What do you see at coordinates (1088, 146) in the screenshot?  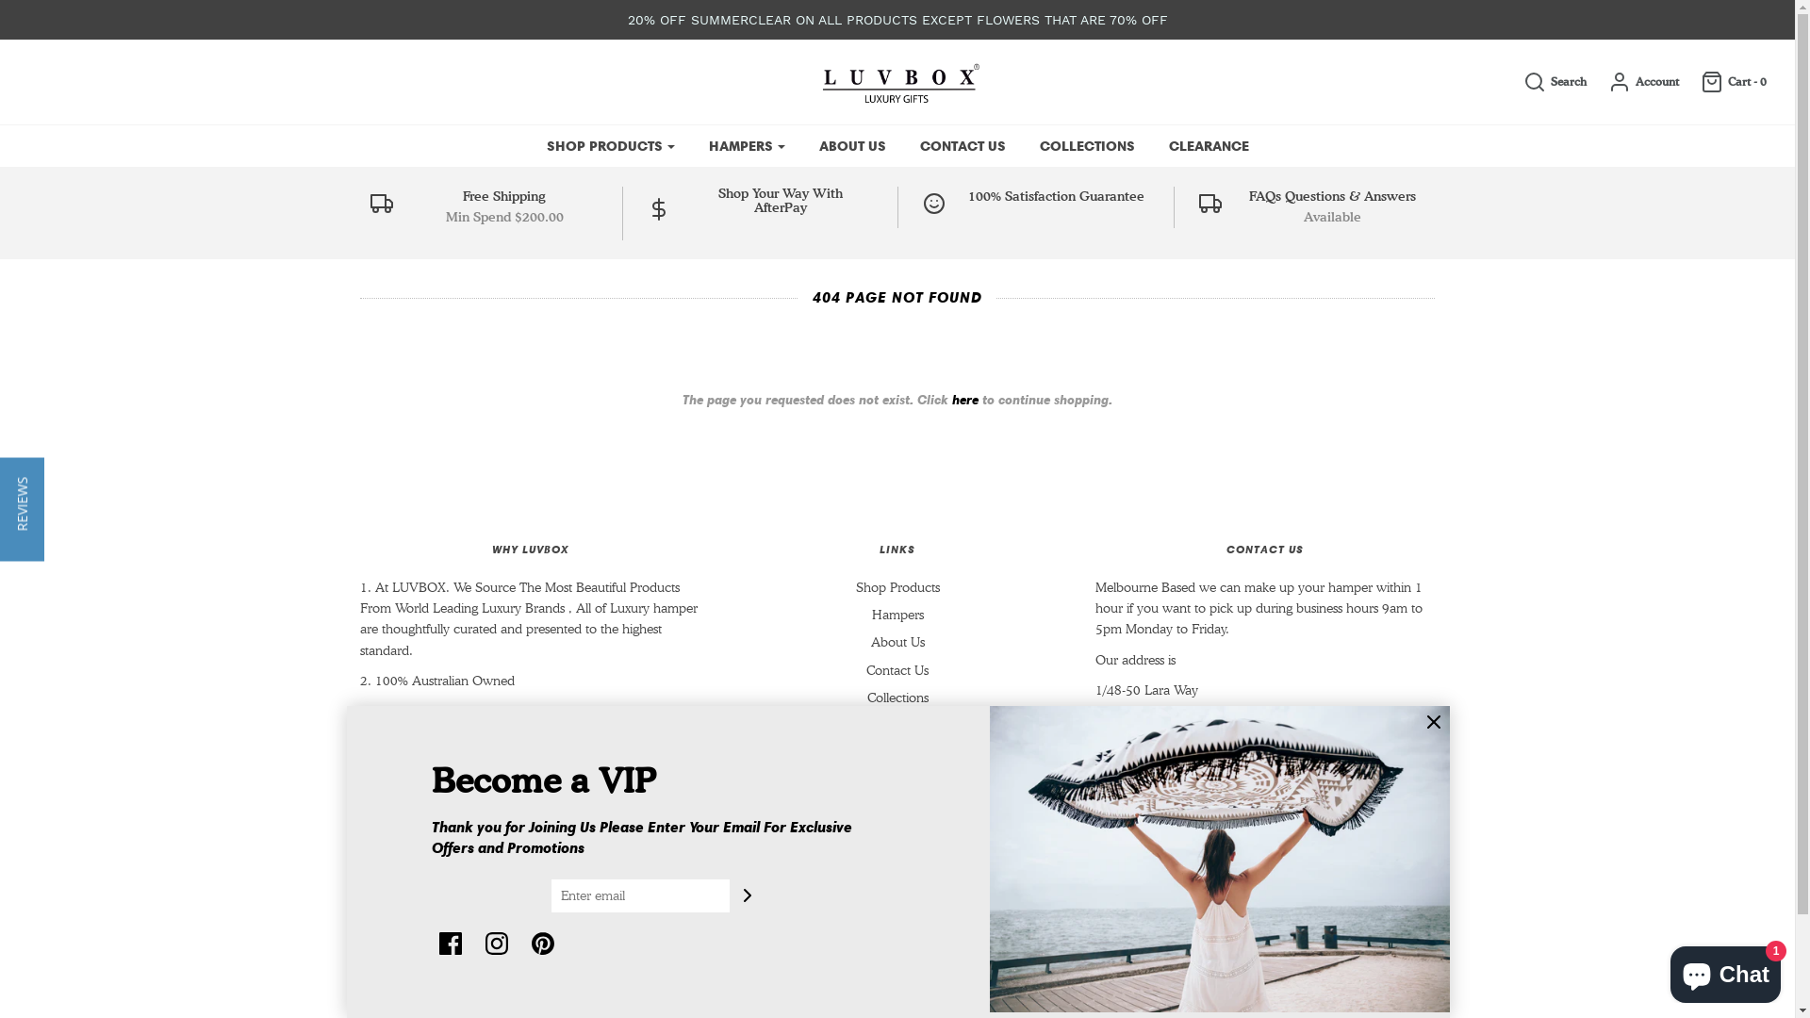 I see `COLLECTIONS` at bounding box center [1088, 146].